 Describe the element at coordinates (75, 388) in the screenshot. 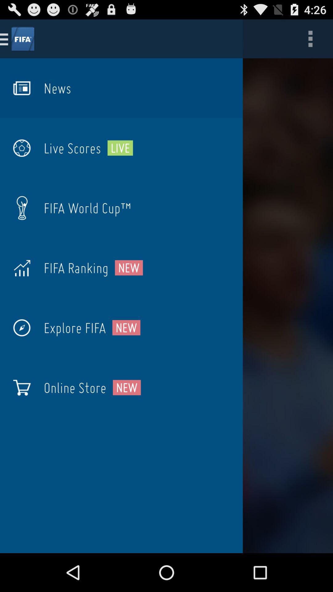

I see `flip until the online store` at that location.